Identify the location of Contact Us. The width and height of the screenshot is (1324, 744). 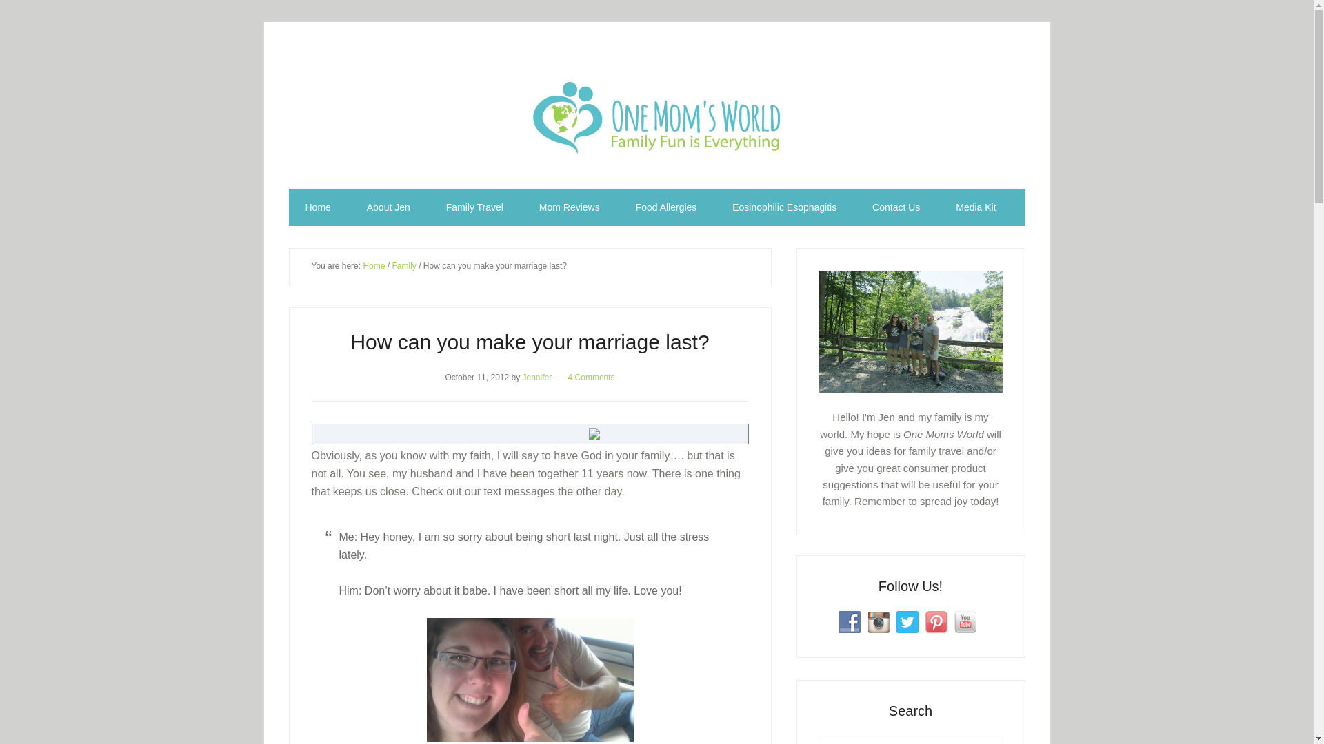
(895, 207).